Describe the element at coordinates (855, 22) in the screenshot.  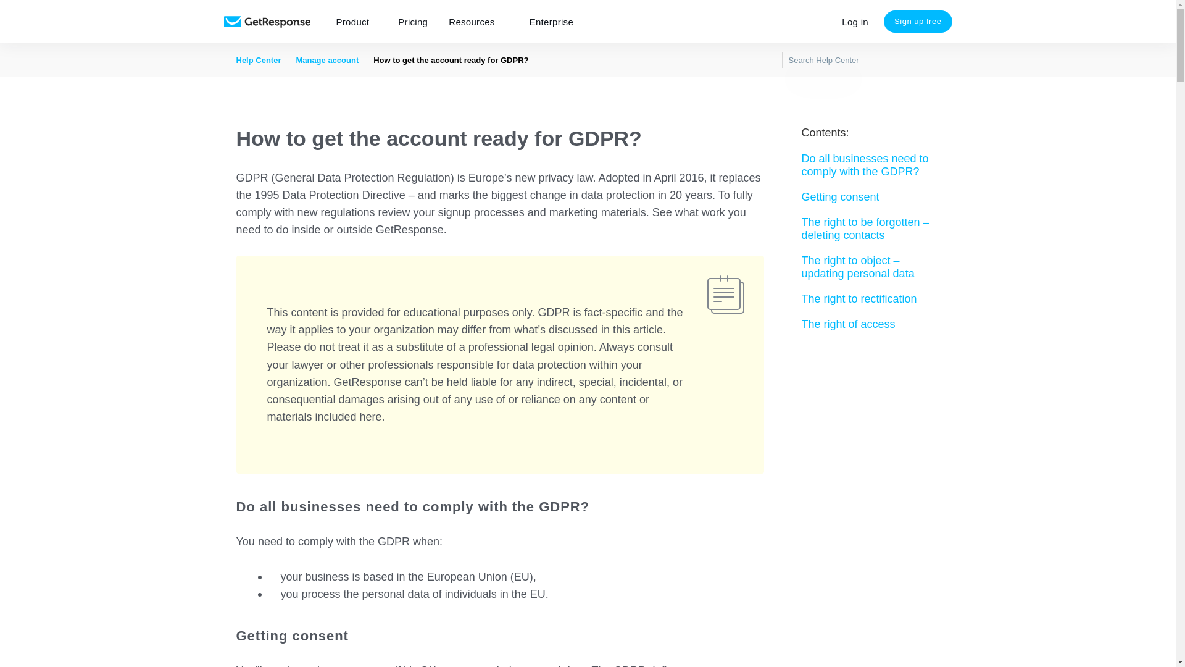
I see `Log in` at that location.